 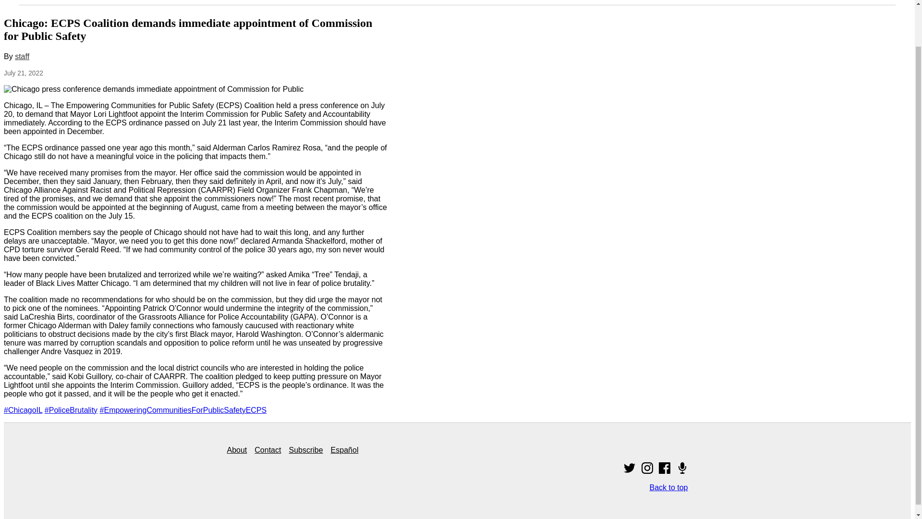 I want to click on staff, so click(x=22, y=57).